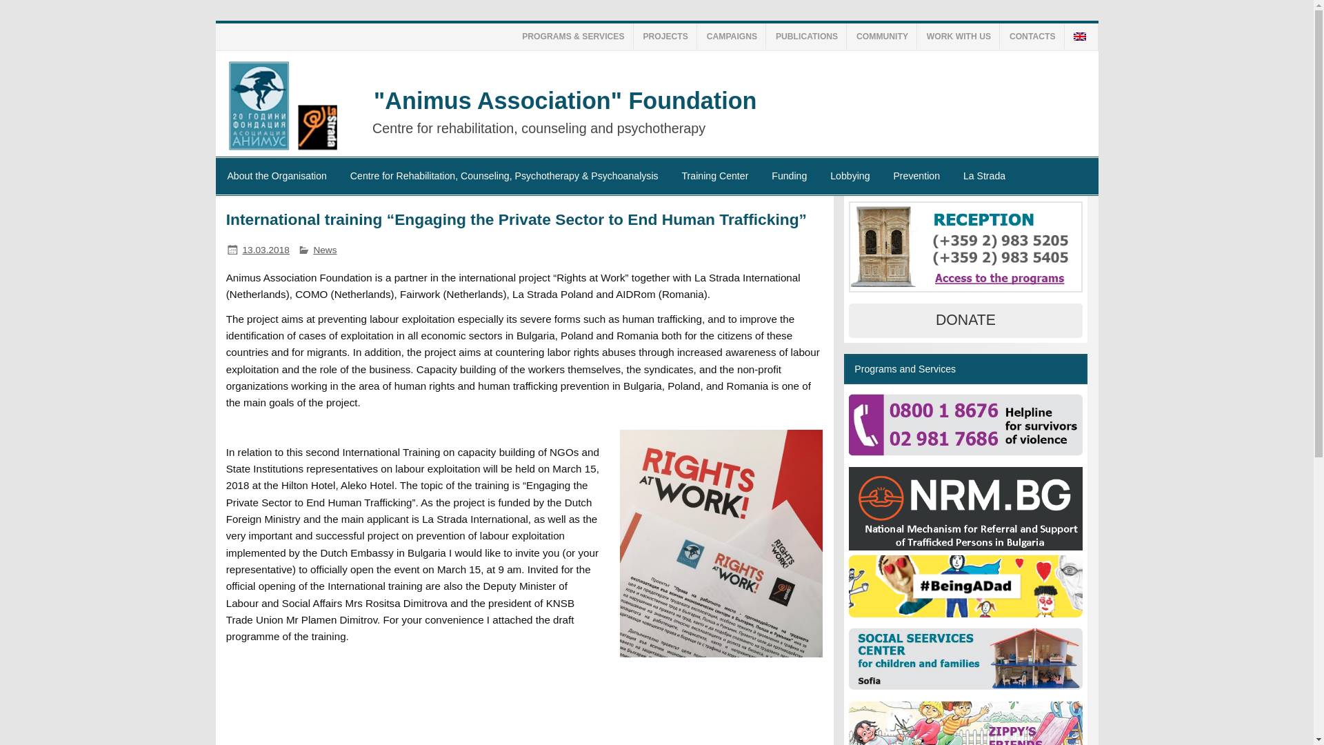 The image size is (1324, 745). I want to click on Funding, so click(789, 176).